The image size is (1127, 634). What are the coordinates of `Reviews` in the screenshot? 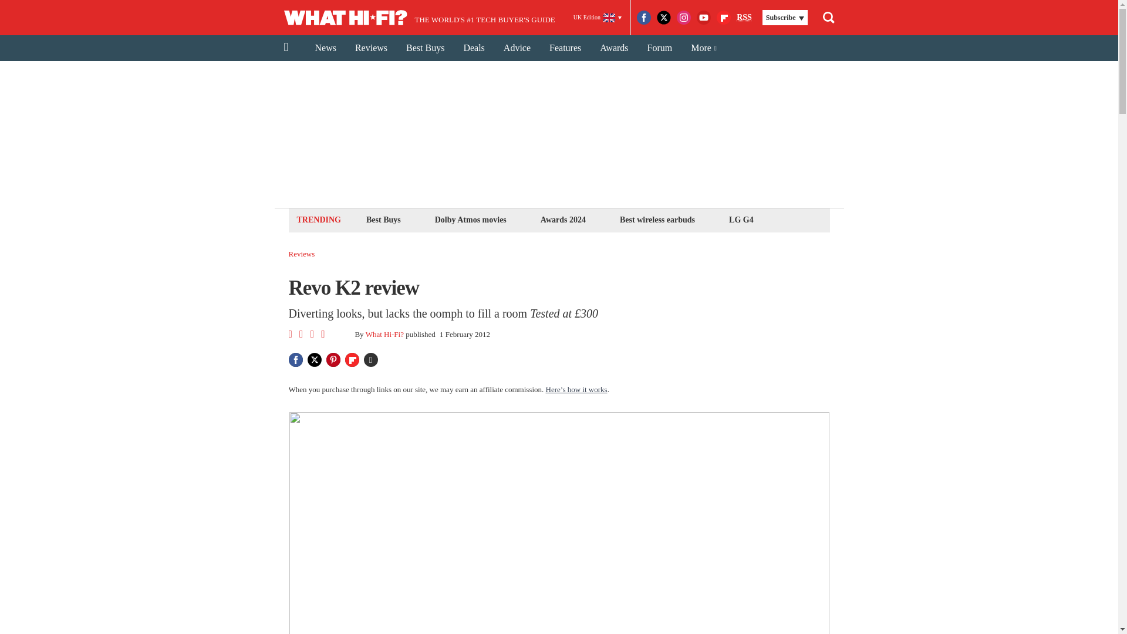 It's located at (371, 48).